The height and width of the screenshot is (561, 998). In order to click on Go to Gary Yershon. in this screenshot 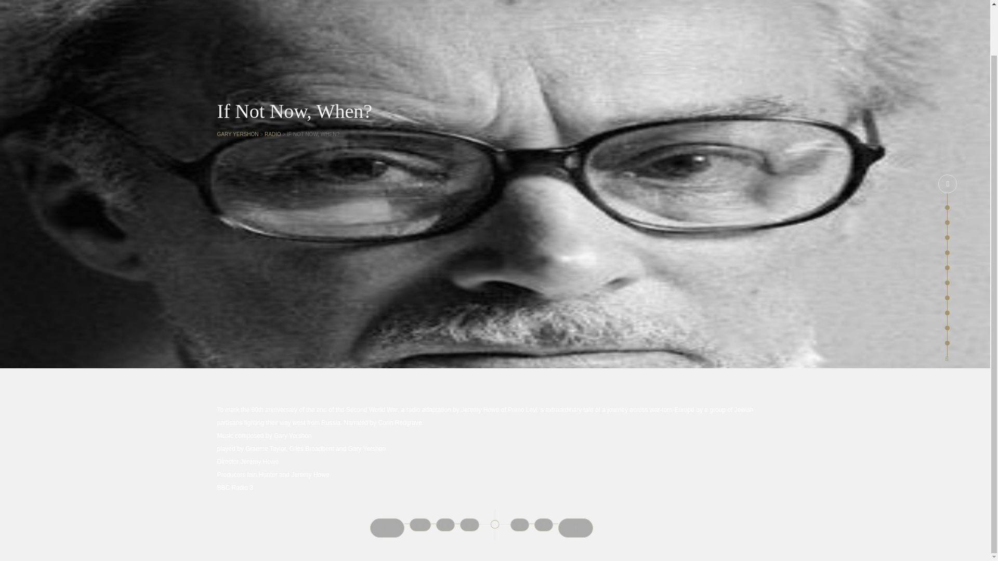, I will do `click(238, 134)`.